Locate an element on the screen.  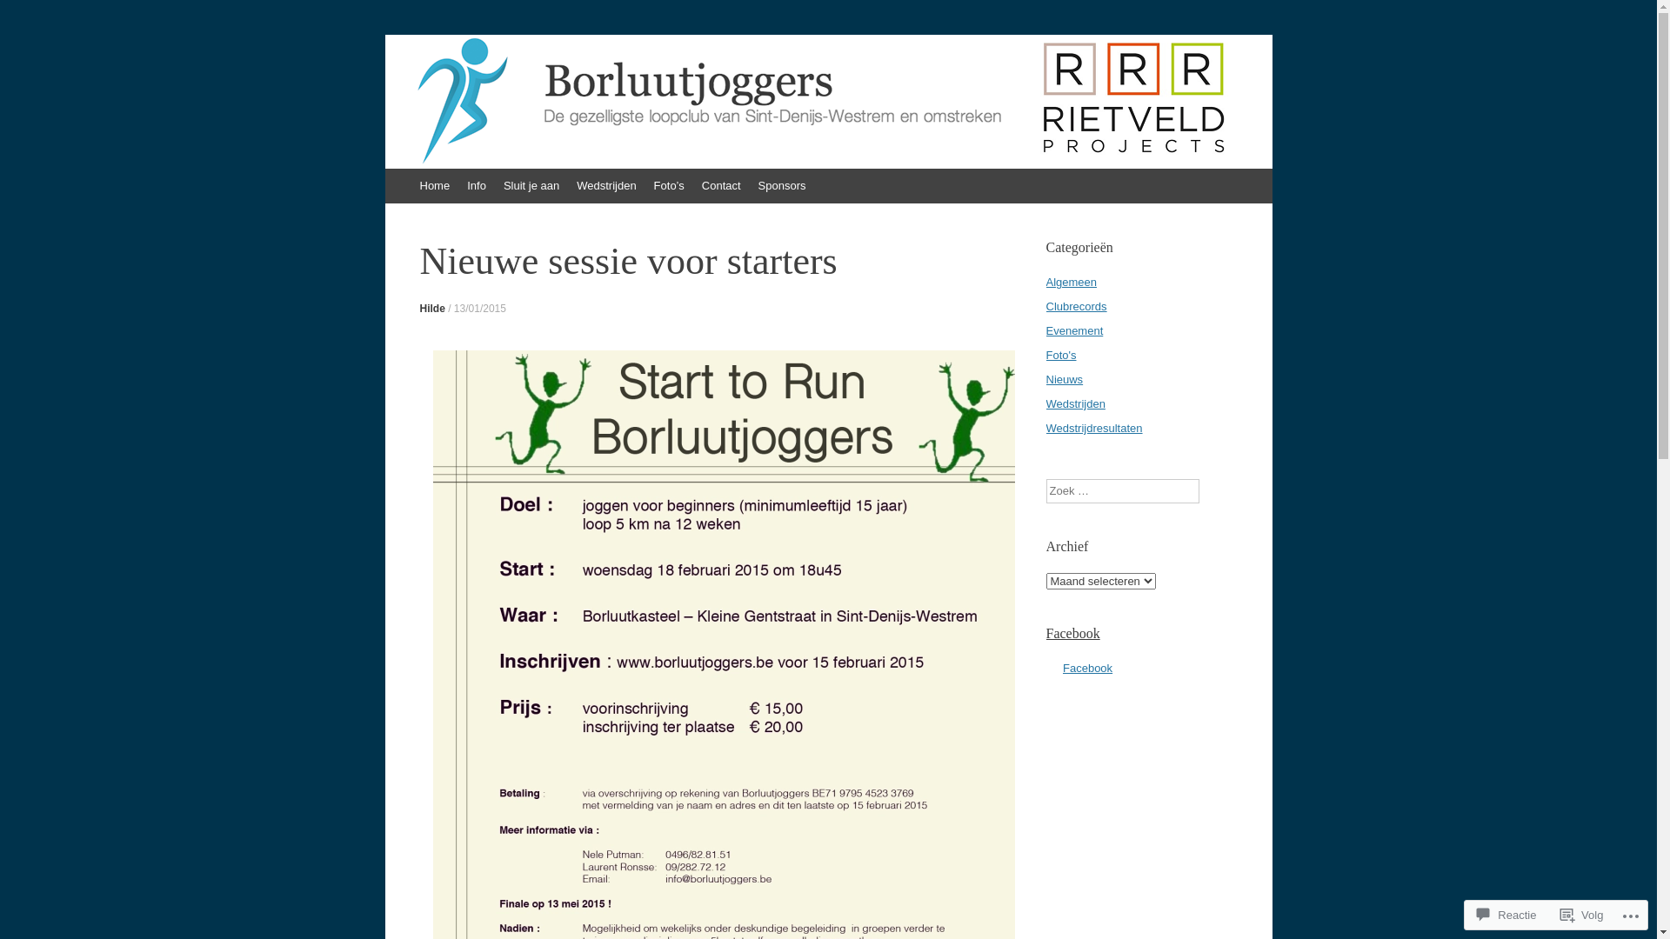
Reactie is located at coordinates (1506, 915).